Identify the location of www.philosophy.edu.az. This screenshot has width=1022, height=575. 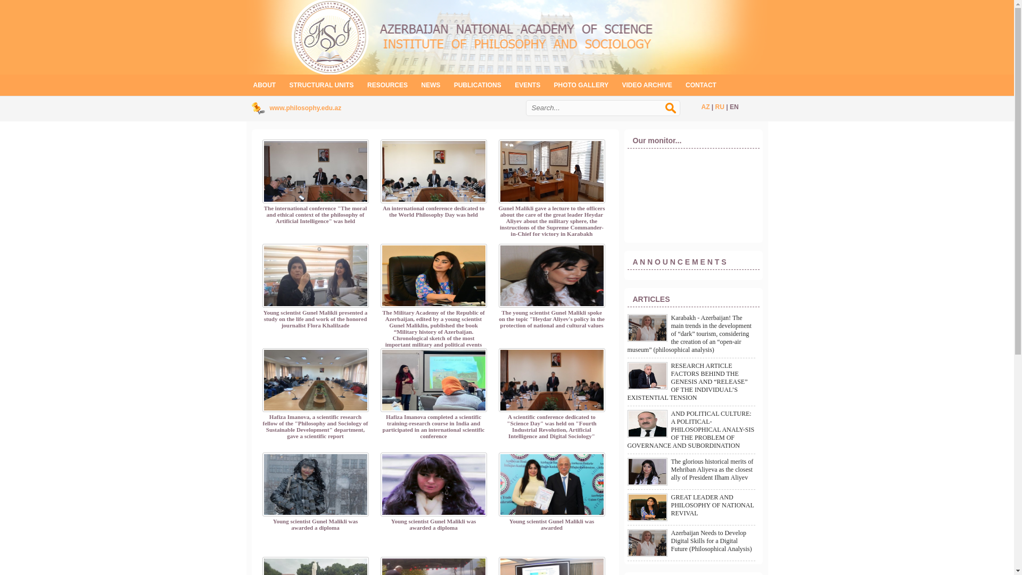
(306, 108).